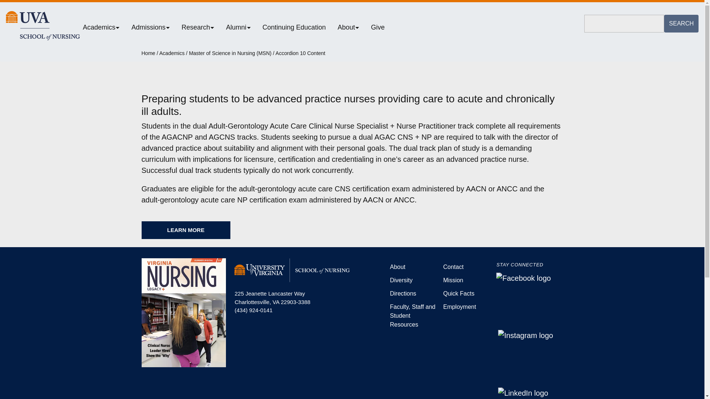  What do you see at coordinates (153, 27) in the screenshot?
I see `Admissions` at bounding box center [153, 27].